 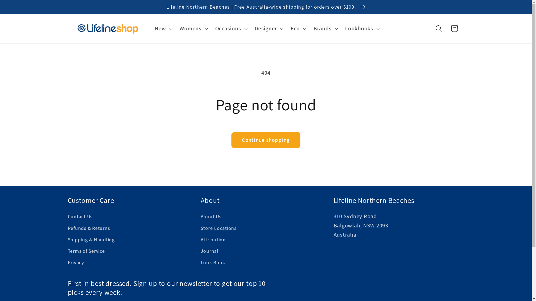 What do you see at coordinates (211, 217) in the screenshot?
I see `About Us` at bounding box center [211, 217].